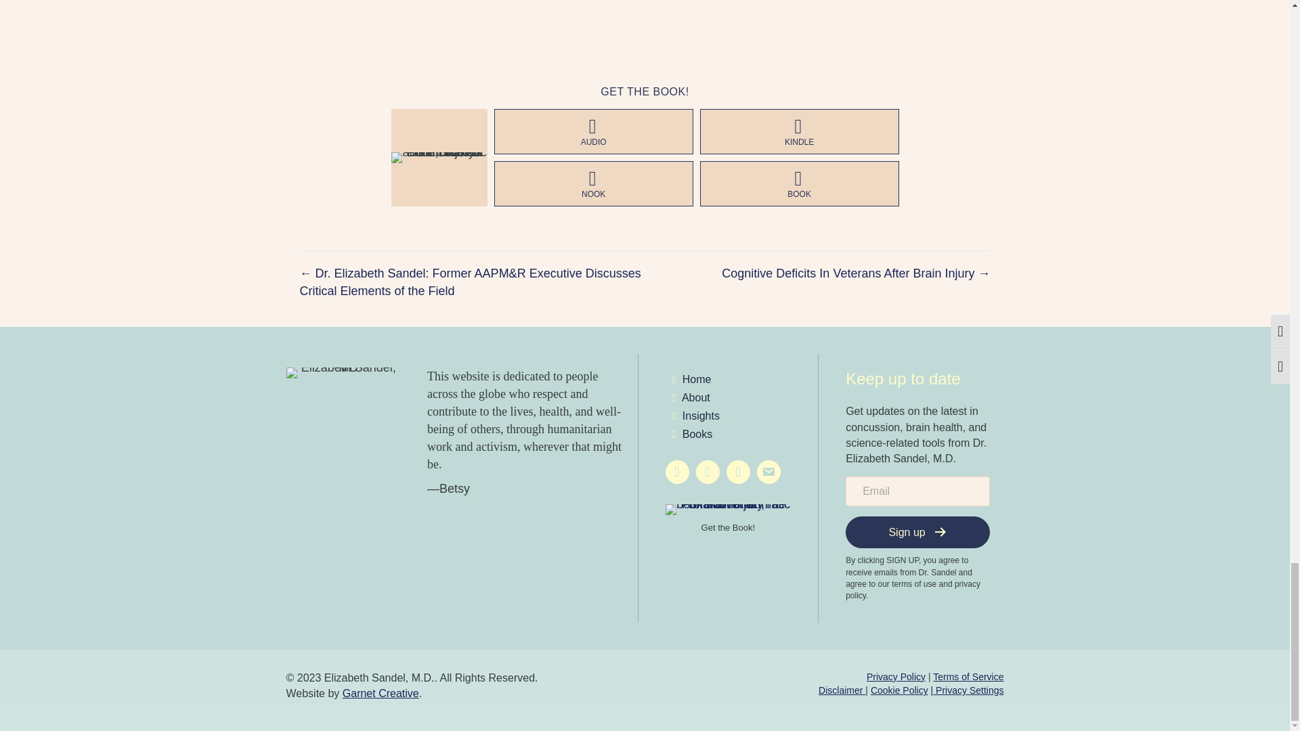 This screenshot has height=731, width=1300. What do you see at coordinates (343, 373) in the screenshot?
I see `betsy-blue` at bounding box center [343, 373].